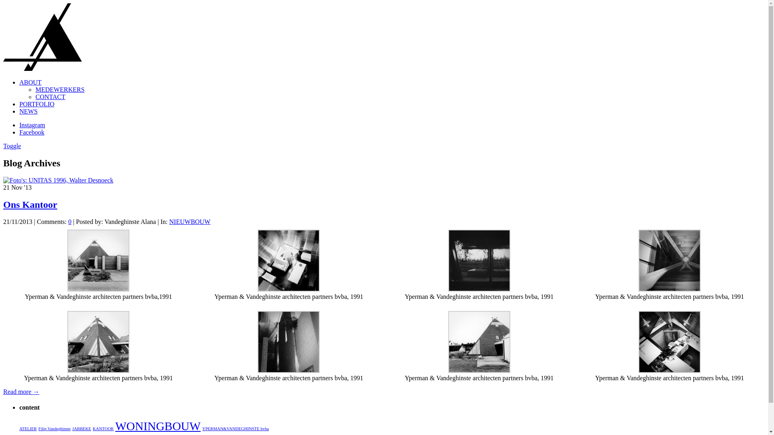 This screenshot has height=435, width=774. What do you see at coordinates (103, 429) in the screenshot?
I see `KANTOOR` at bounding box center [103, 429].